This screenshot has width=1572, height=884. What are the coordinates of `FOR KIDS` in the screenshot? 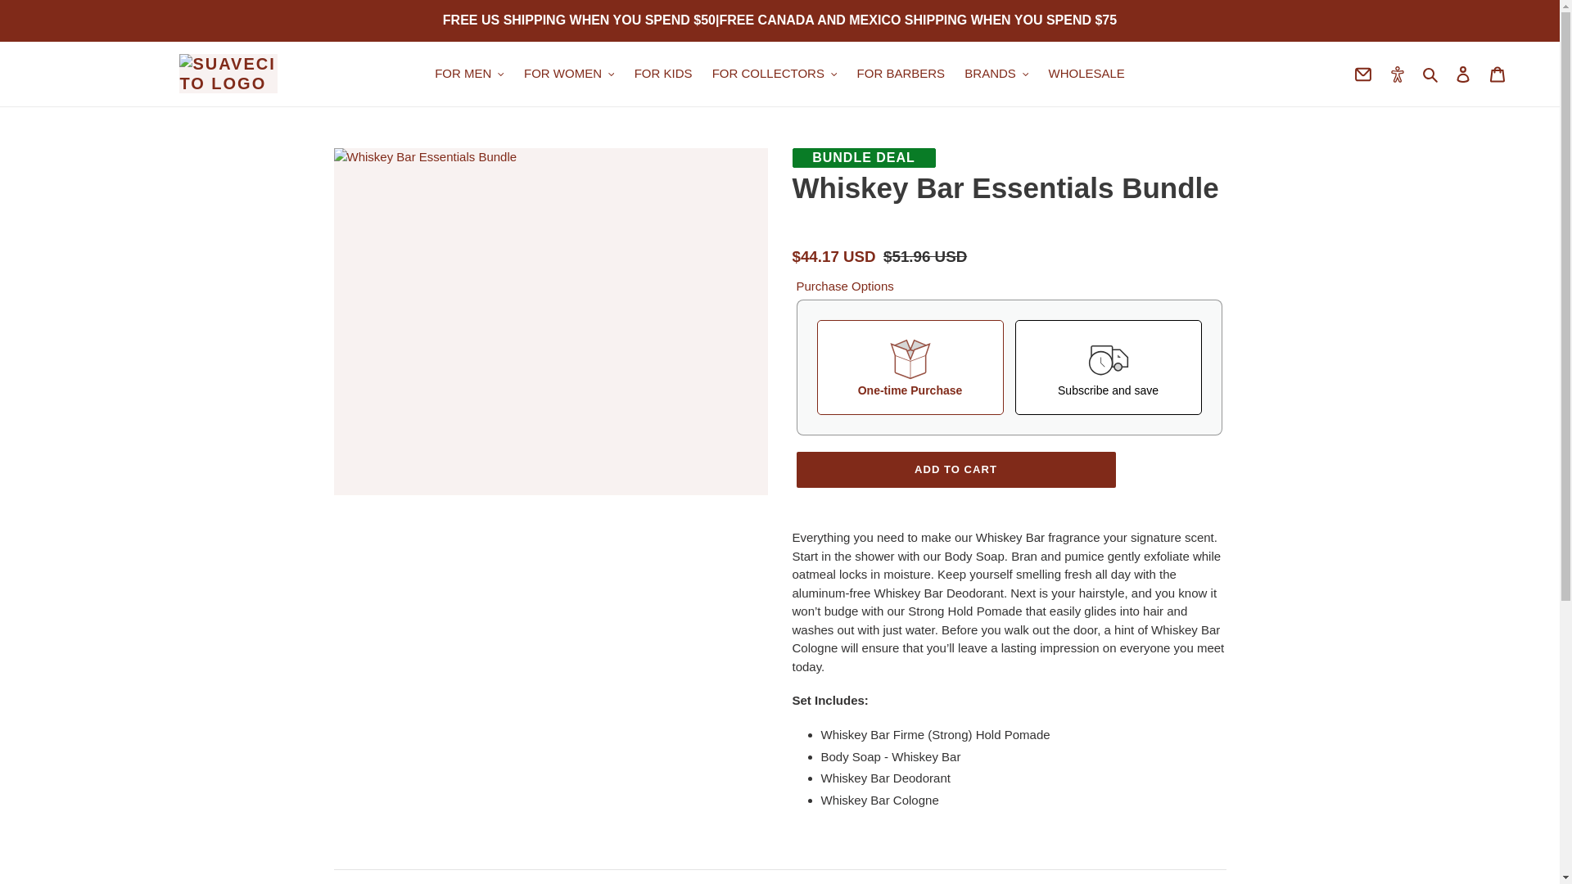 It's located at (663, 74).